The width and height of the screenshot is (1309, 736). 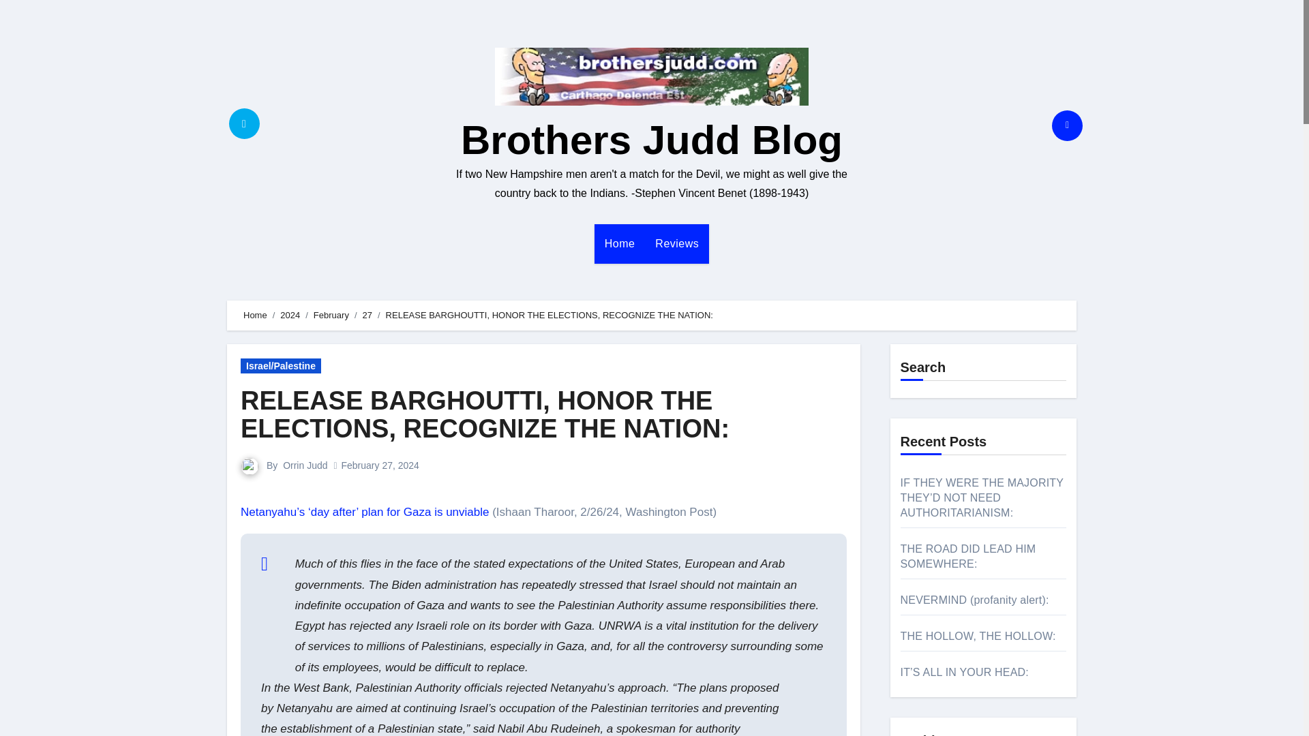 I want to click on Home, so click(x=255, y=315).